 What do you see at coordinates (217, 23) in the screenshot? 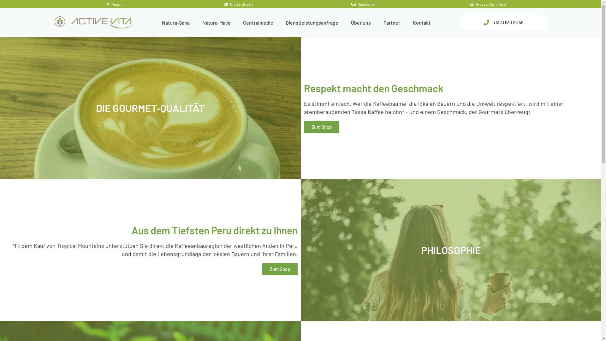
I see `Natura-Maca` at bounding box center [217, 23].